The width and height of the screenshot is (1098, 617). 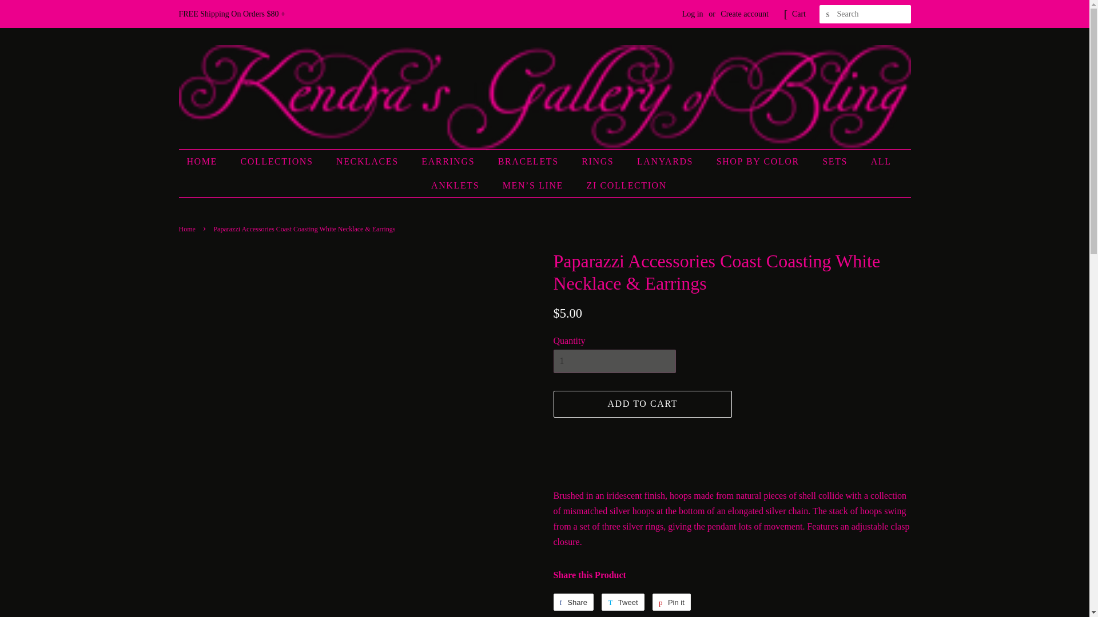 What do you see at coordinates (622, 185) in the screenshot?
I see `ZI COLLECTION` at bounding box center [622, 185].